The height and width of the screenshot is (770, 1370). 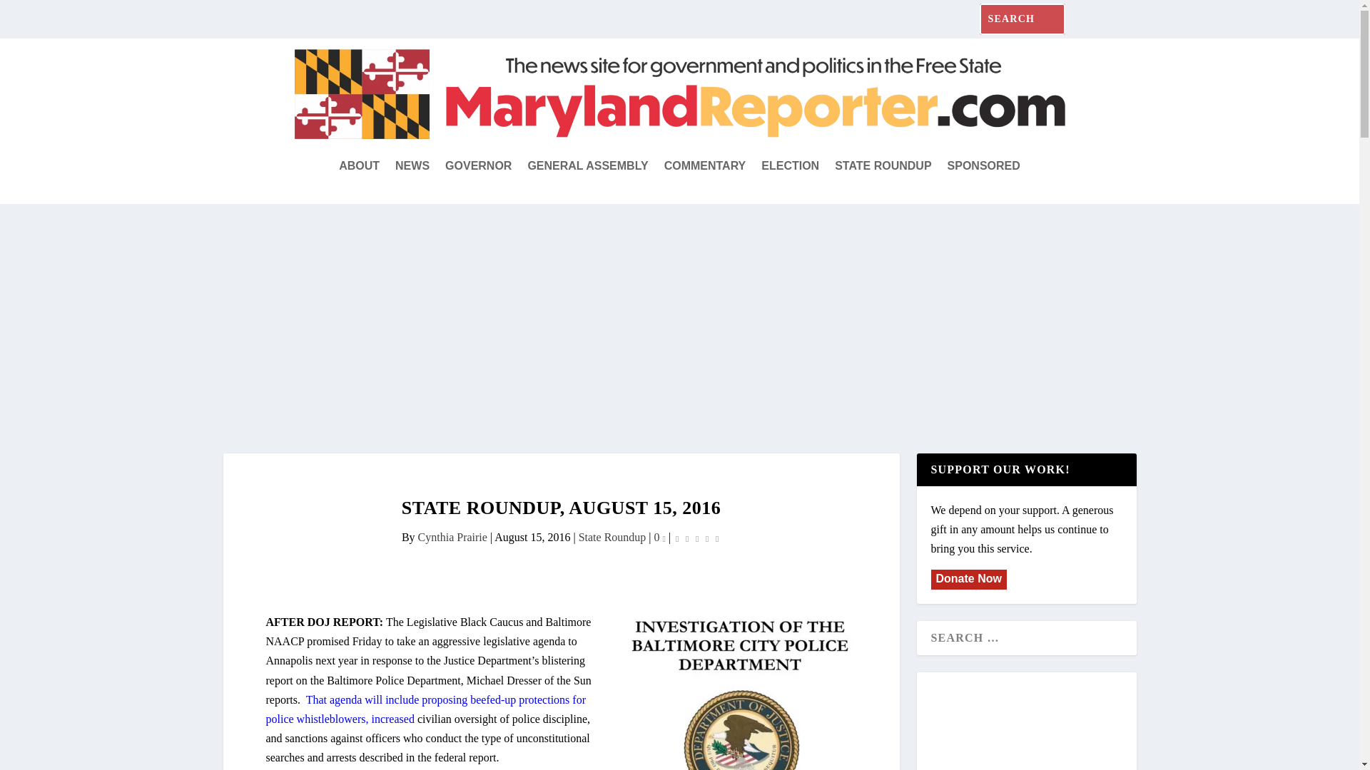 I want to click on Posts by Cynthia Prairie, so click(x=452, y=538).